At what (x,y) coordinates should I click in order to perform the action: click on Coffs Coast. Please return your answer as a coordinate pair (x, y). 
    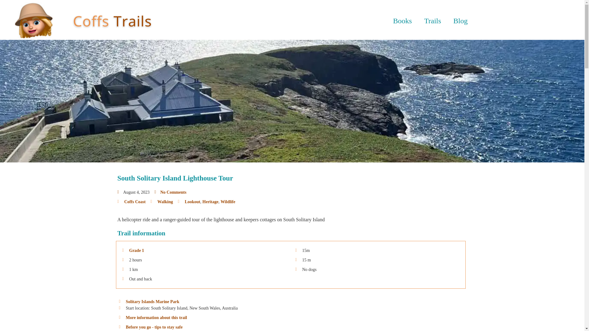
    Looking at the image, I should click on (135, 202).